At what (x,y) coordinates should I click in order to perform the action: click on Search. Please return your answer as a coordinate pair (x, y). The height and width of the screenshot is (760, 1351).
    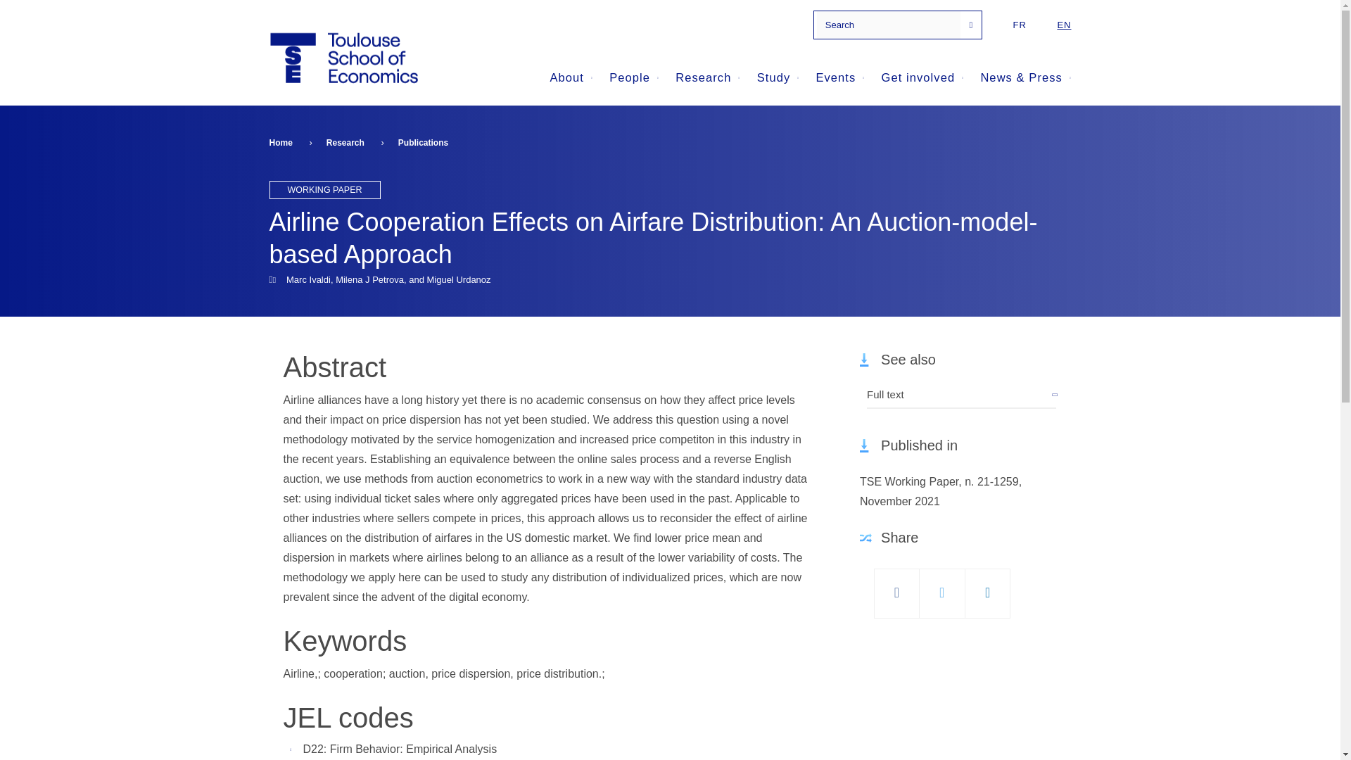
    Looking at the image, I should click on (978, 25).